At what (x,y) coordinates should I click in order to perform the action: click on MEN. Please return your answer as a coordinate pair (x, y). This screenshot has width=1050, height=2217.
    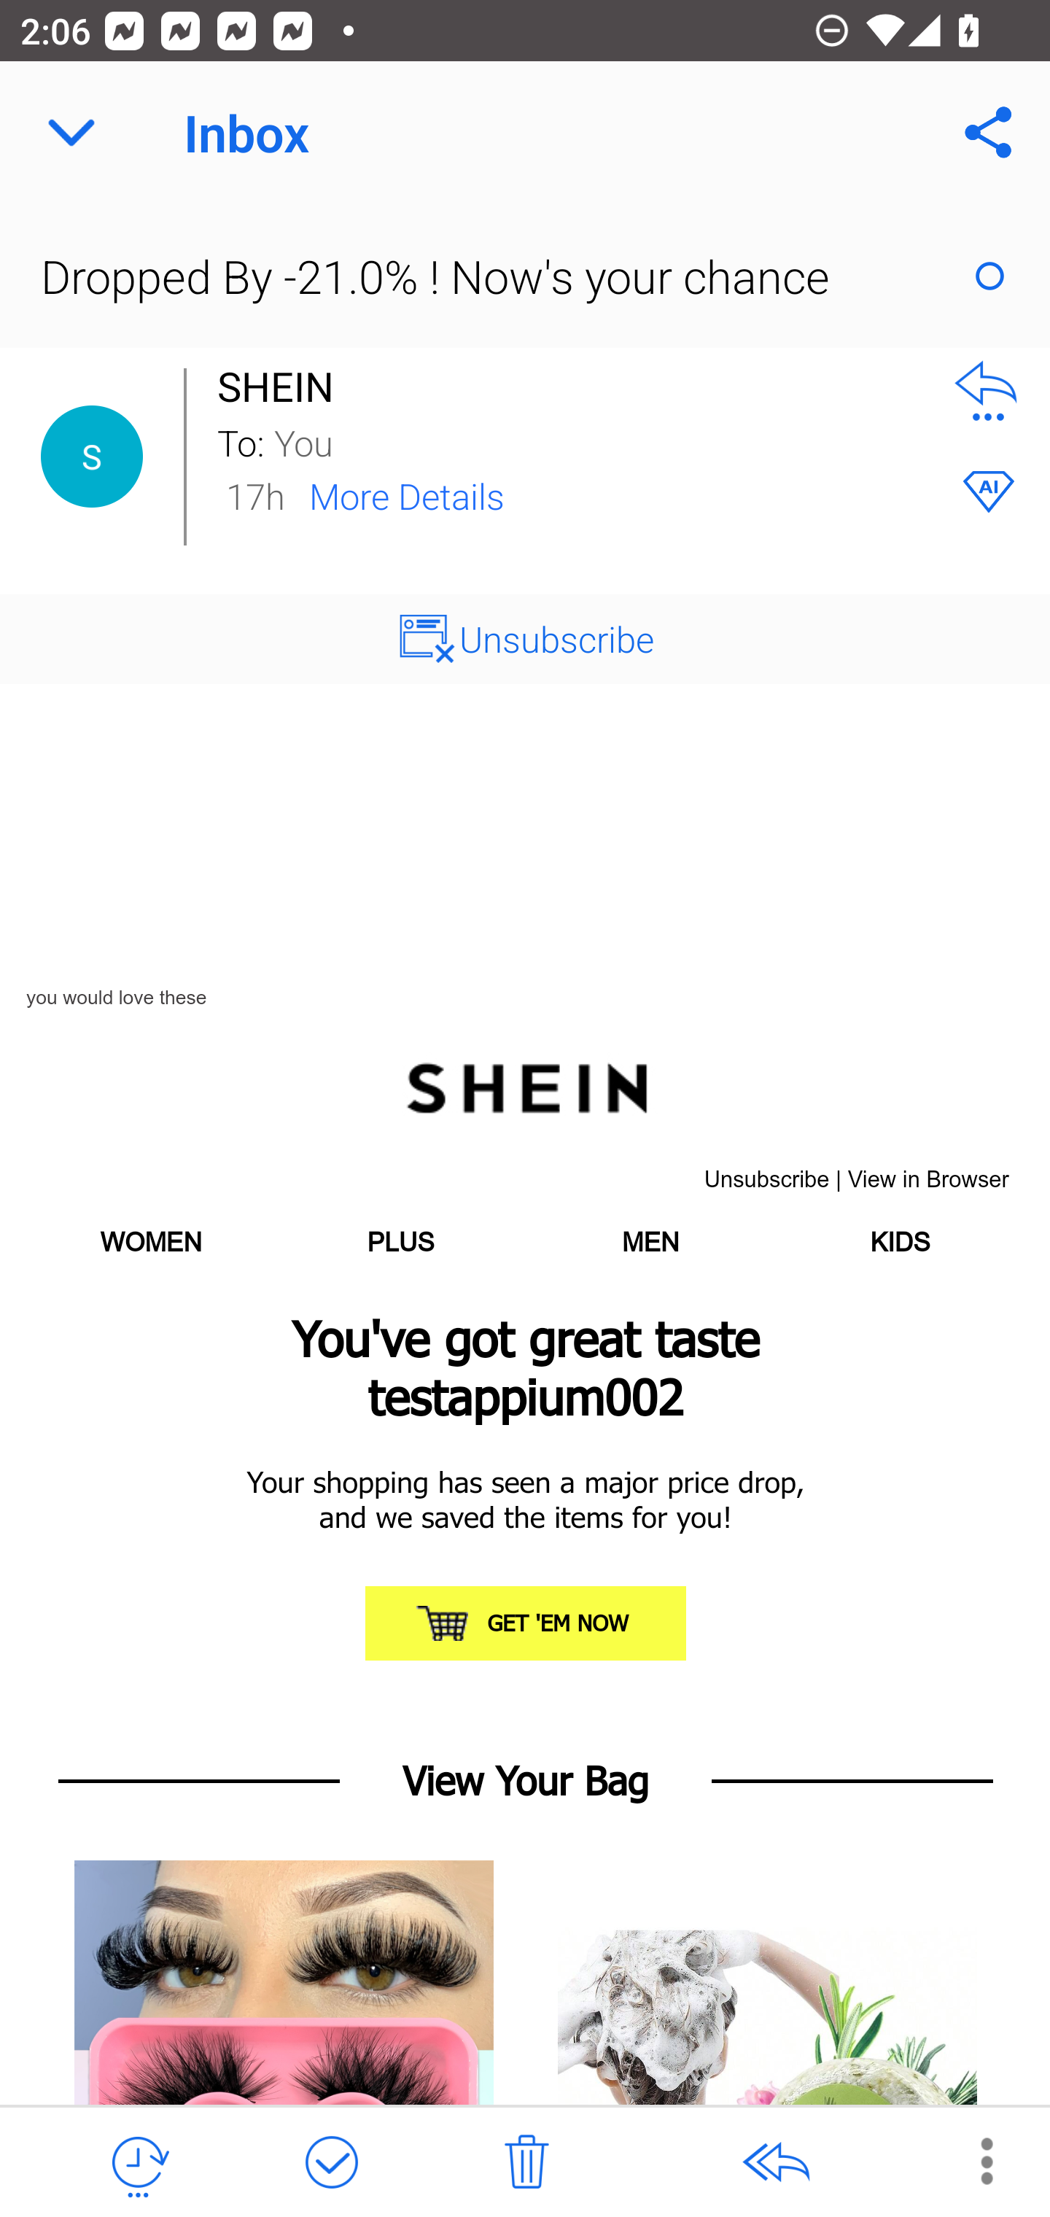
    Looking at the image, I should click on (650, 1243).